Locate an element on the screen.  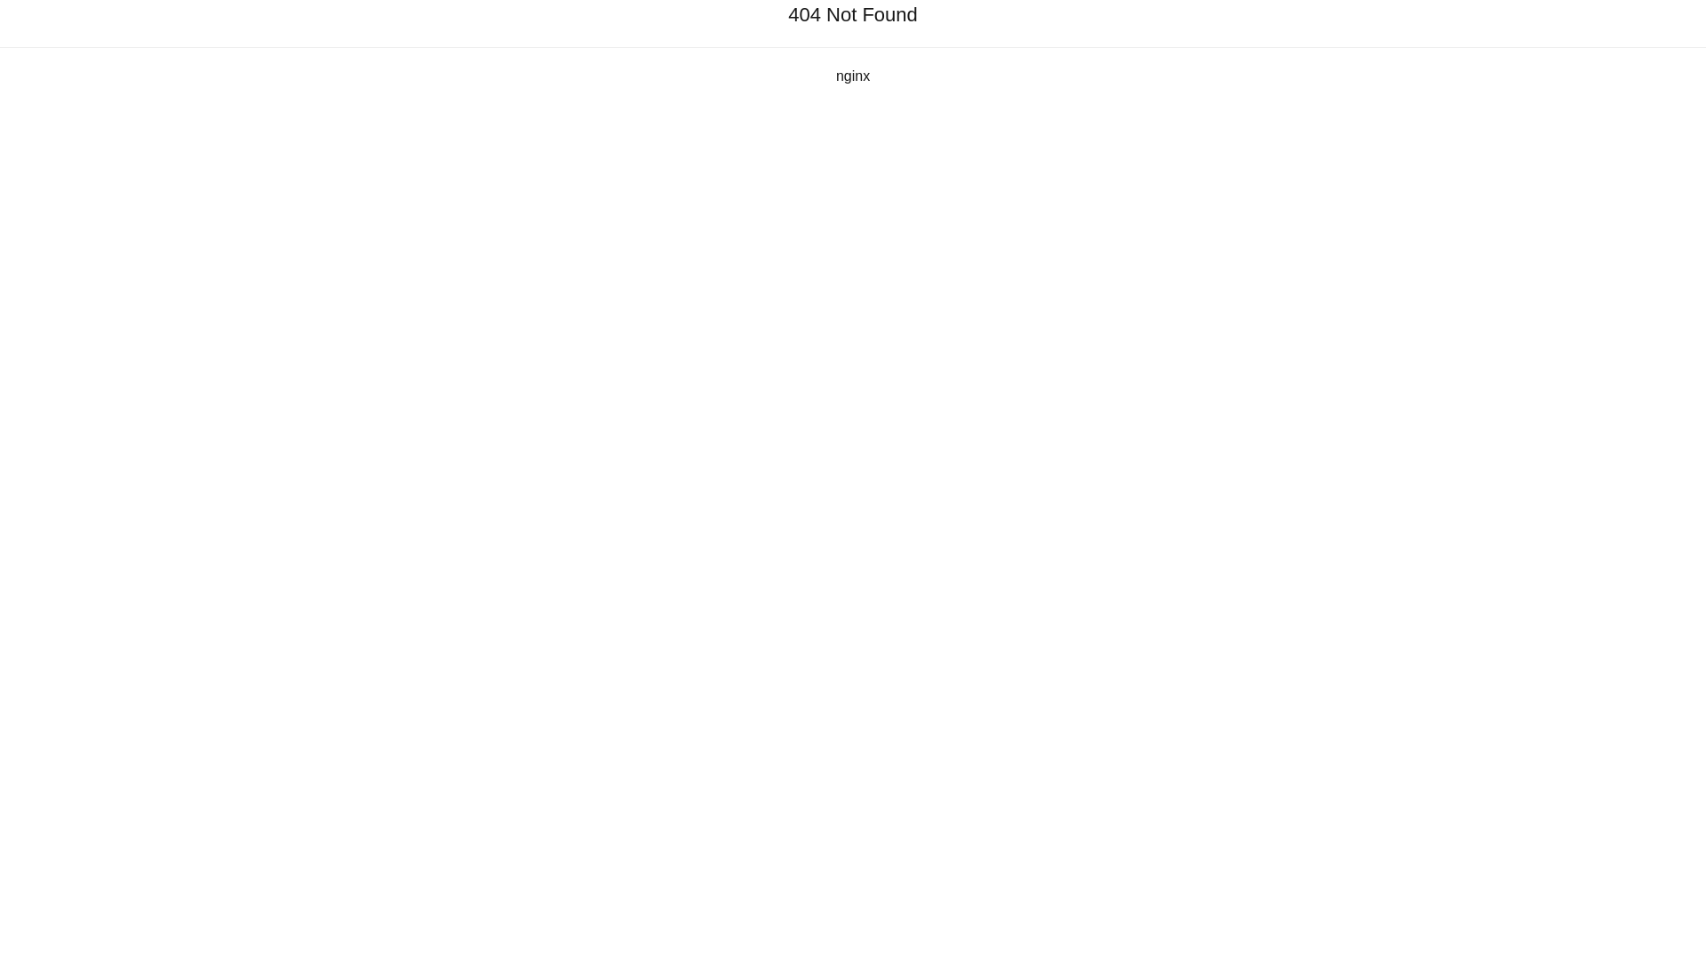
regular is located at coordinates (1303, 195).